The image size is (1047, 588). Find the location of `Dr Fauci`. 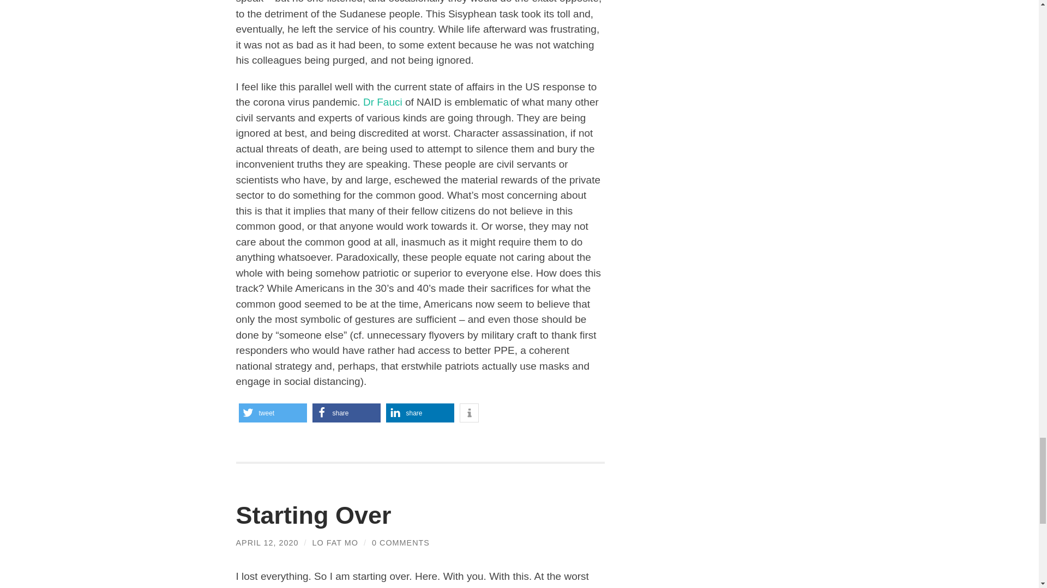

Dr Fauci is located at coordinates (383, 102).